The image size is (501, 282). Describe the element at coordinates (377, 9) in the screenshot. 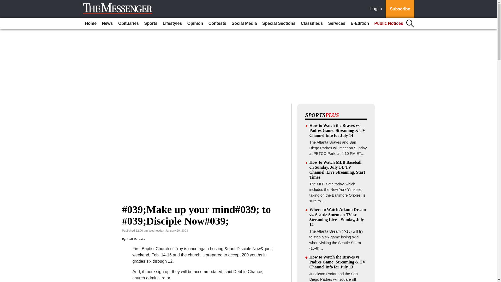

I see `Log In` at that location.